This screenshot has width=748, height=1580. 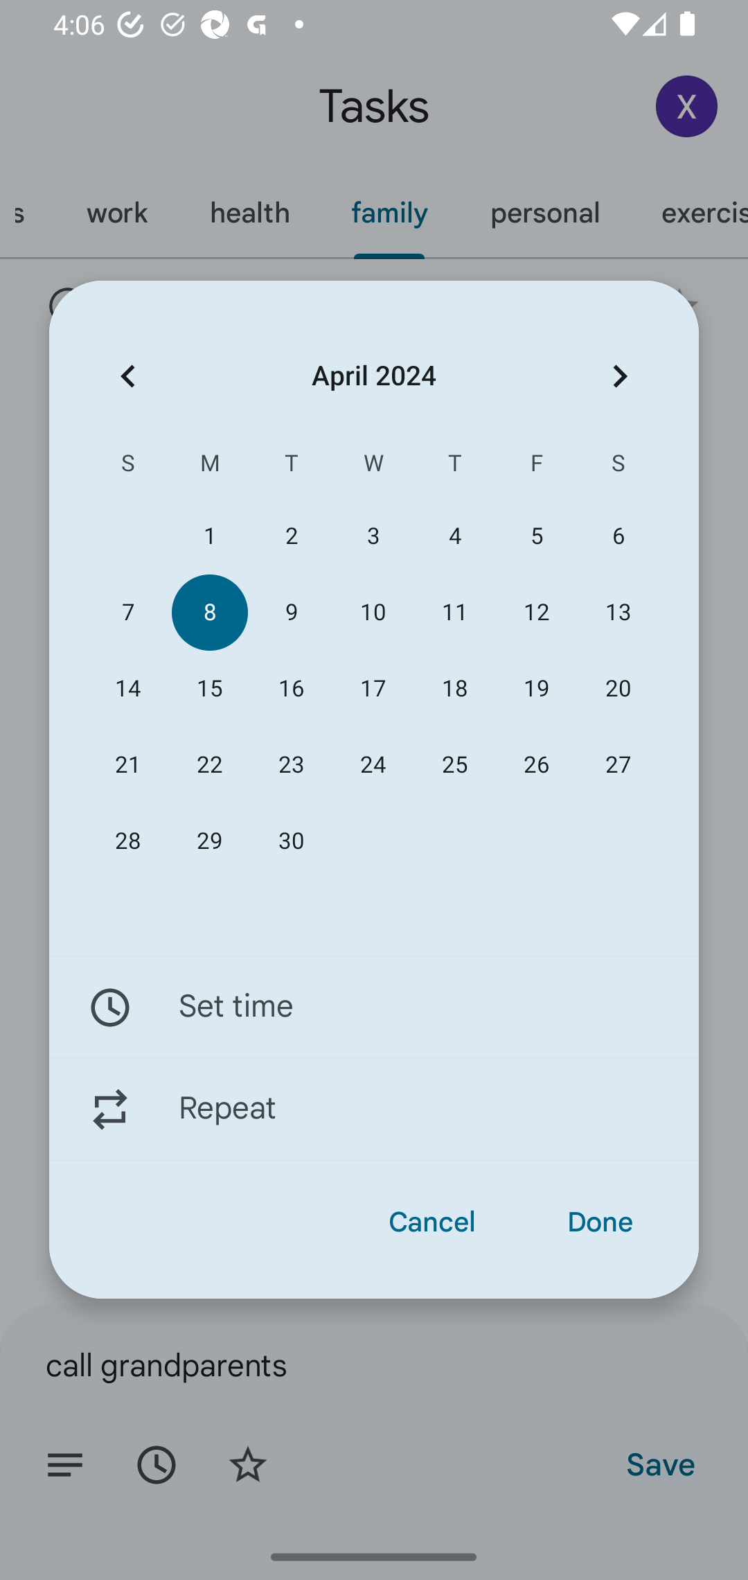 I want to click on 26 26 April 2024, so click(x=536, y=764).